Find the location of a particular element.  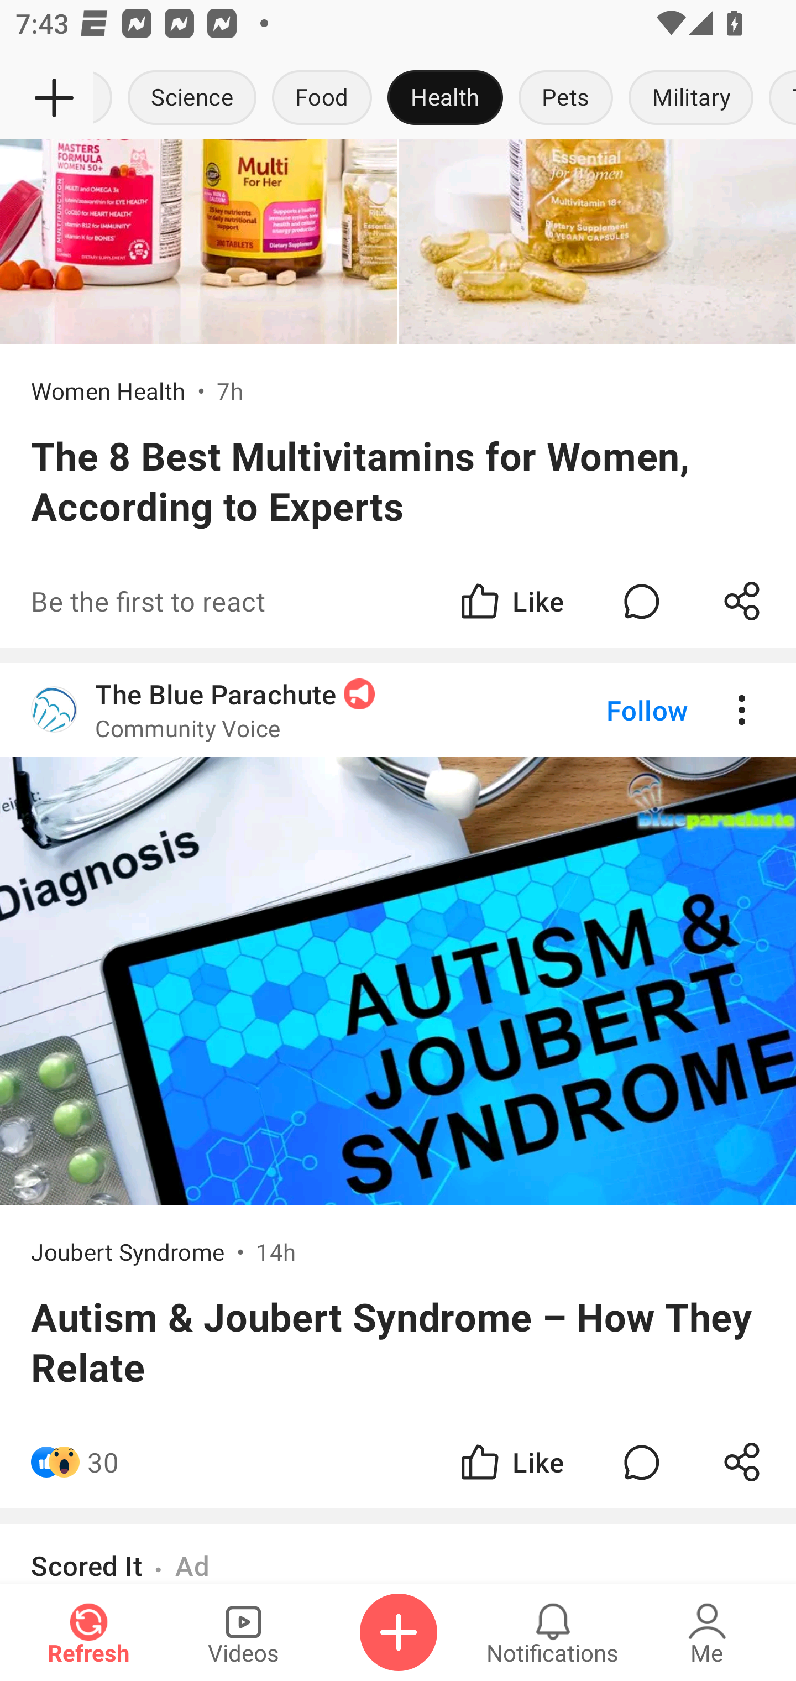

Pets is located at coordinates (566, 98).